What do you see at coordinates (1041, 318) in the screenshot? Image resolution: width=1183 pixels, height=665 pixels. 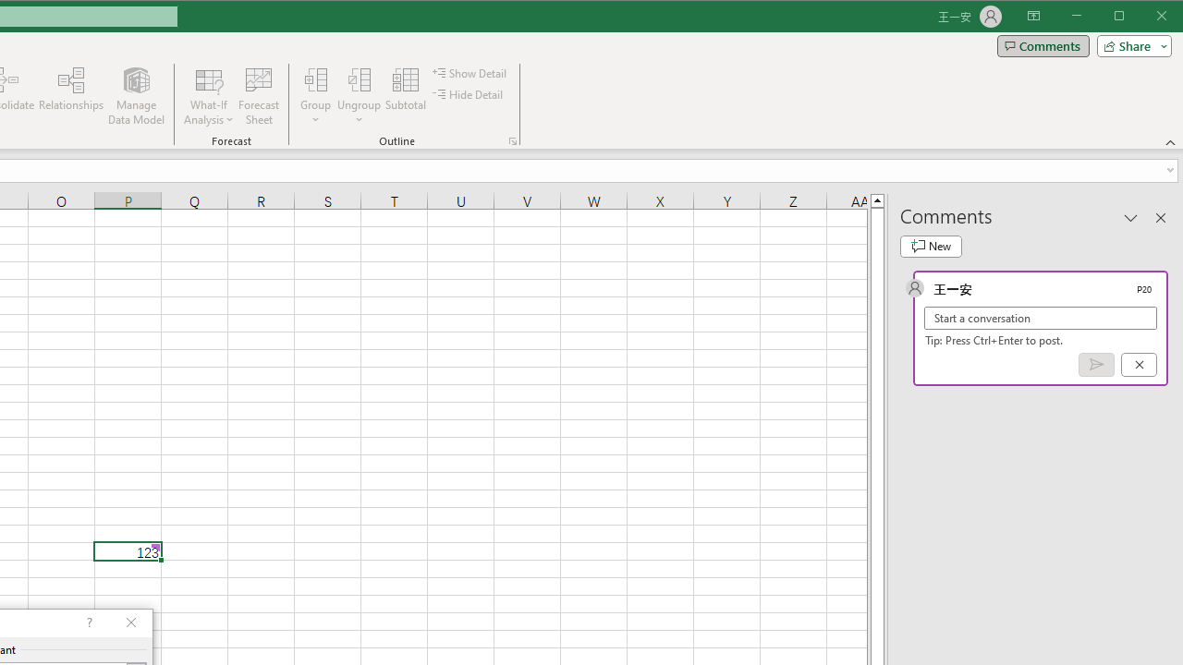 I see `Start a conversation` at bounding box center [1041, 318].